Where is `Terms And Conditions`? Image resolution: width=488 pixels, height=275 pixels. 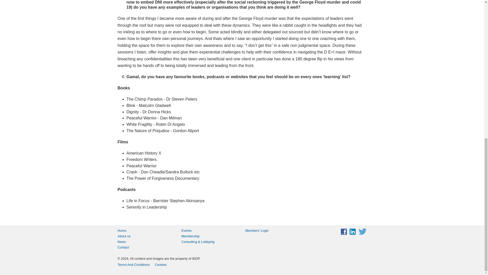 Terms And Conditions is located at coordinates (133, 265).